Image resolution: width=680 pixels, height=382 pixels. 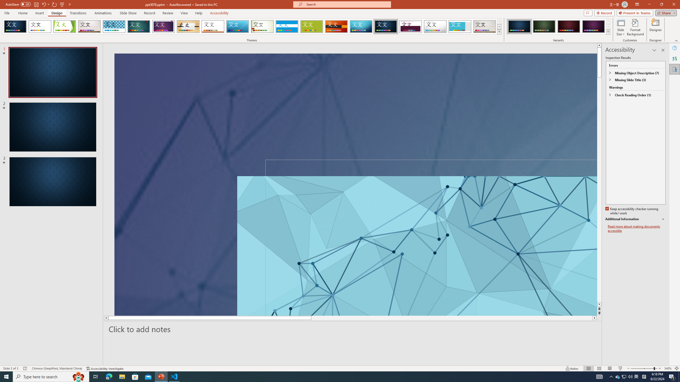 I want to click on Droplet, so click(x=435, y=27).